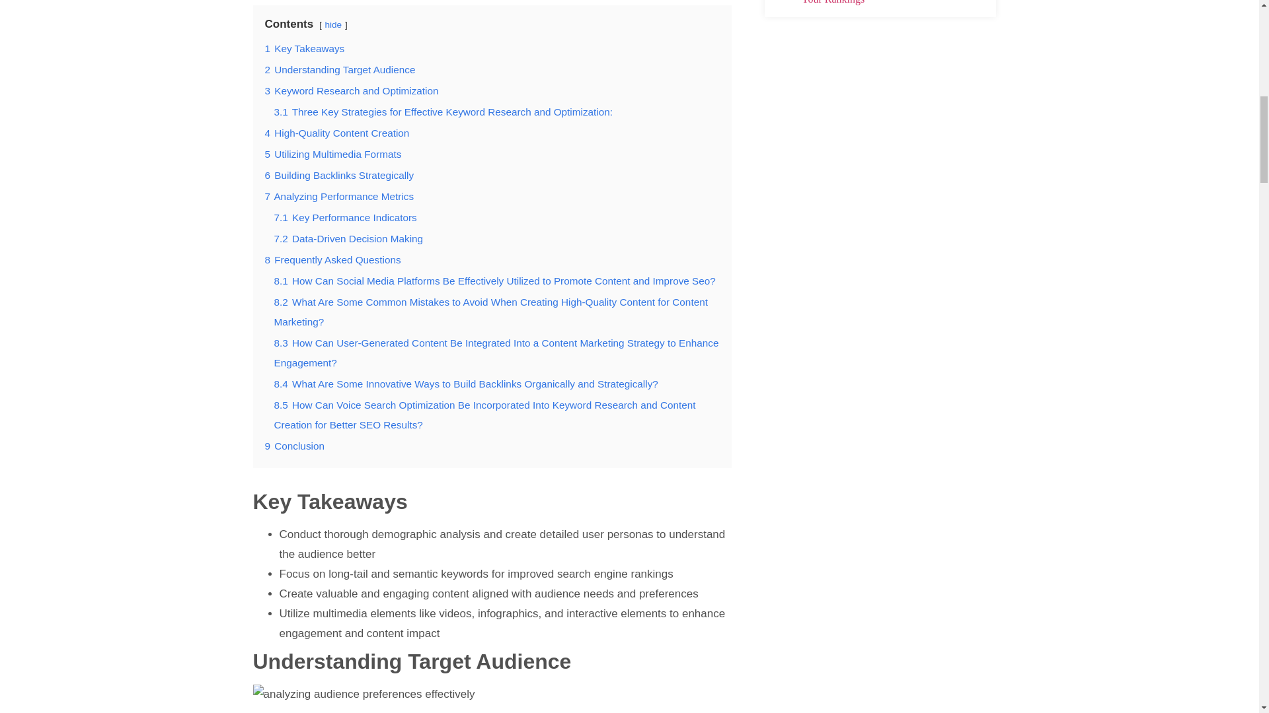  Describe the element at coordinates (350, 90) in the screenshot. I see `3 Keyword Research and Optimization` at that location.